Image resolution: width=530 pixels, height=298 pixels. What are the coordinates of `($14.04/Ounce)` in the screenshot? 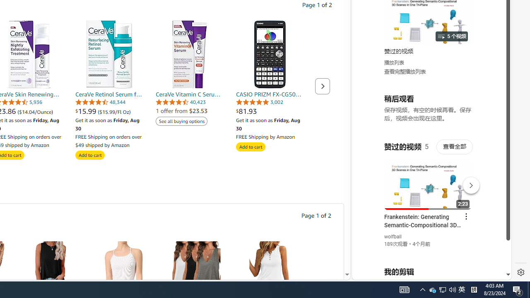 It's located at (36, 112).